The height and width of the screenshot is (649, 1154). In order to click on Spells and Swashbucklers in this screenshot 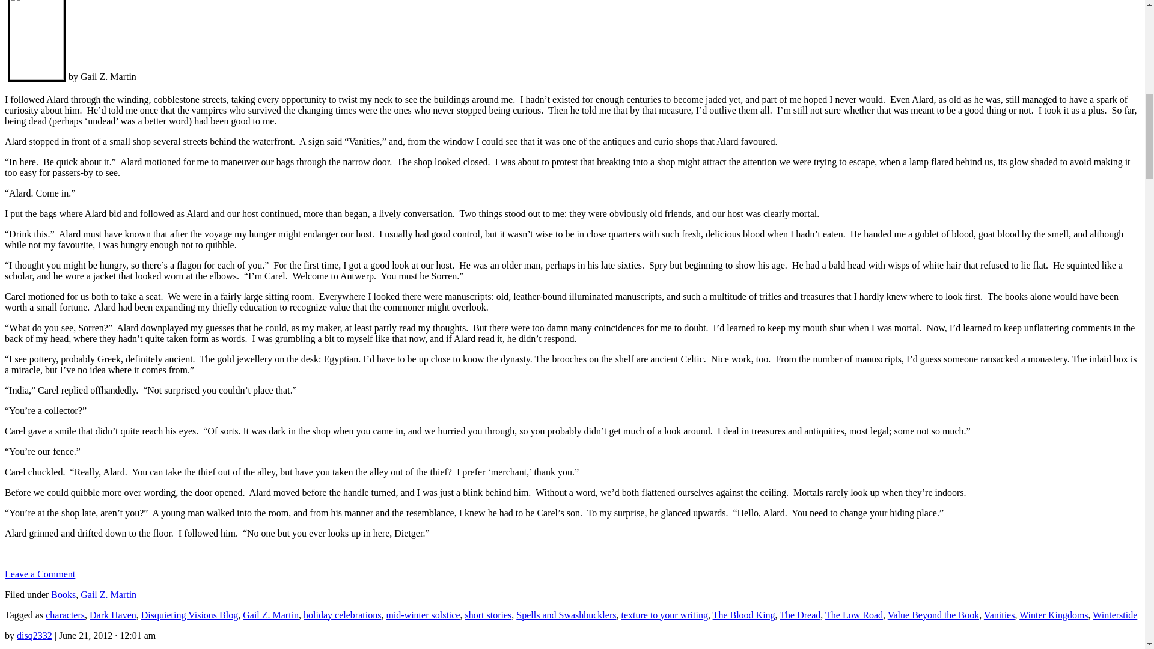, I will do `click(566, 614)`.